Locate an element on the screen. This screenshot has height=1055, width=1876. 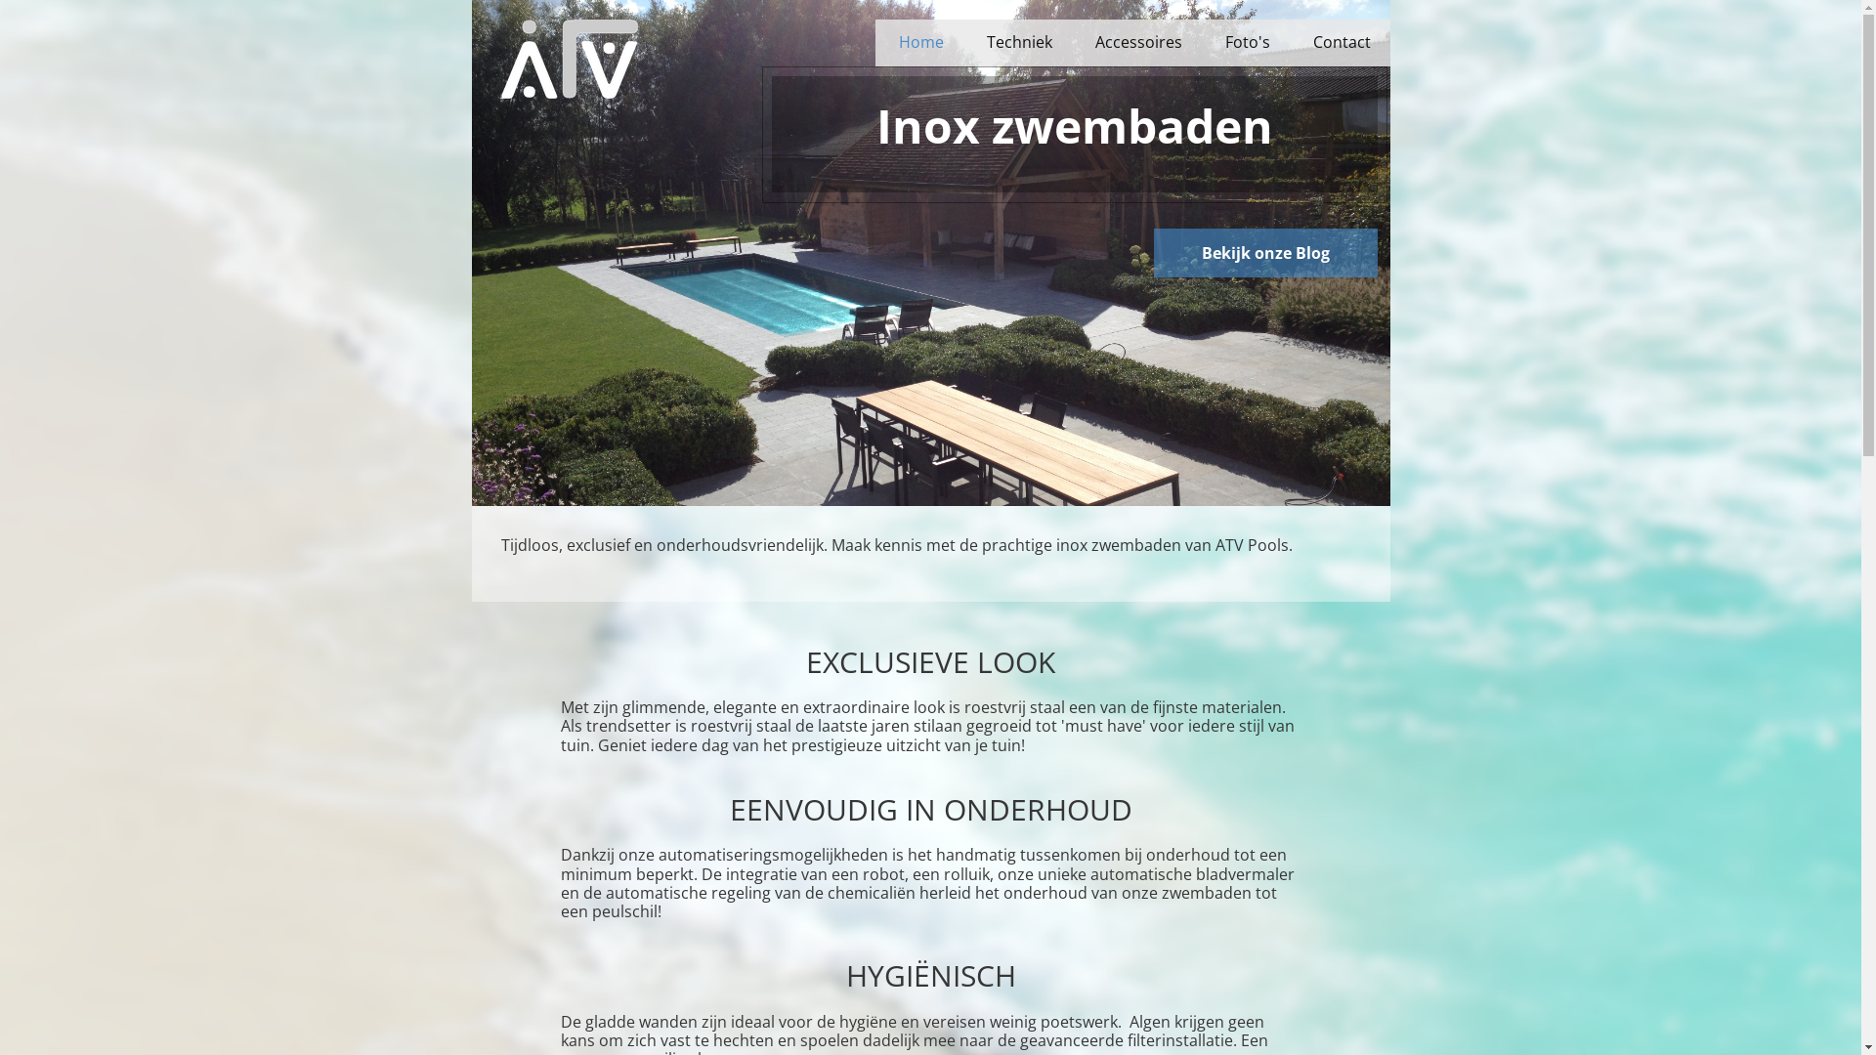
Techniek is located at coordinates (1018, 43).